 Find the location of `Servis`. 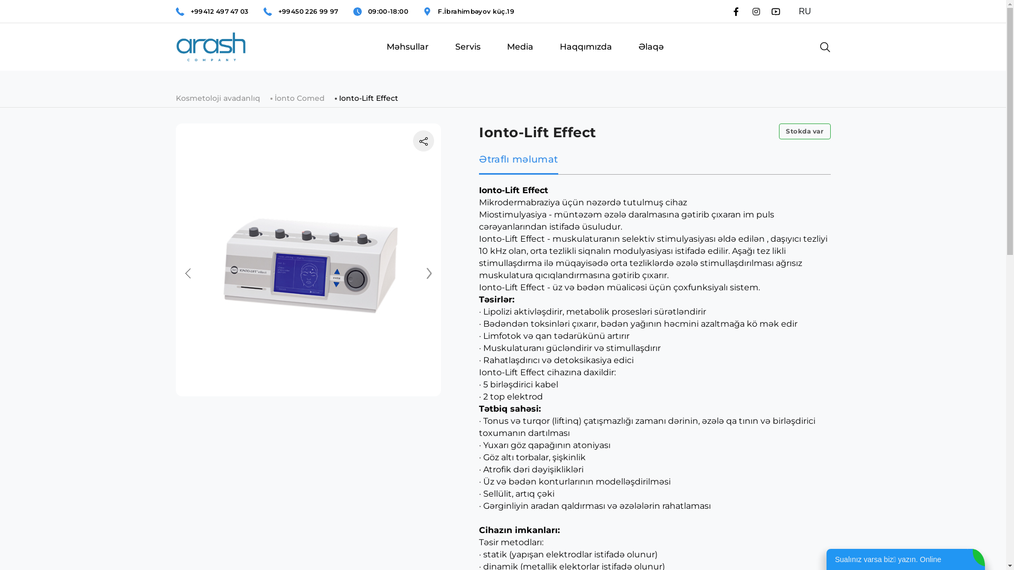

Servis is located at coordinates (468, 57).